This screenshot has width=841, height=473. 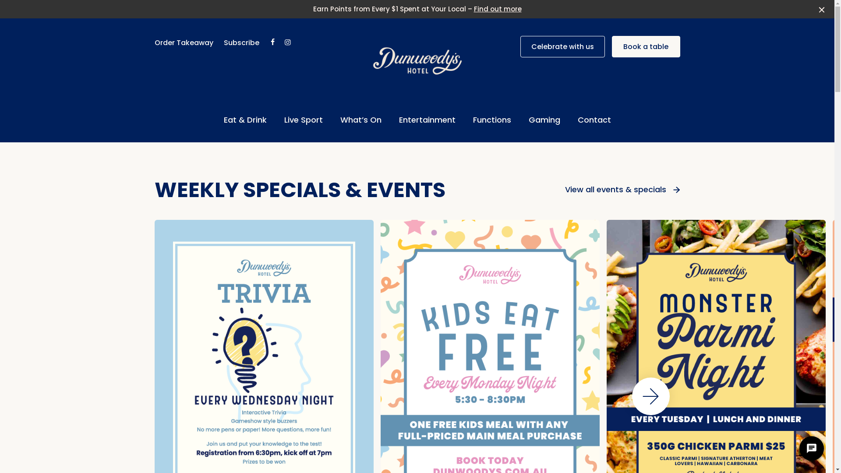 What do you see at coordinates (427, 120) in the screenshot?
I see `Entertainment` at bounding box center [427, 120].